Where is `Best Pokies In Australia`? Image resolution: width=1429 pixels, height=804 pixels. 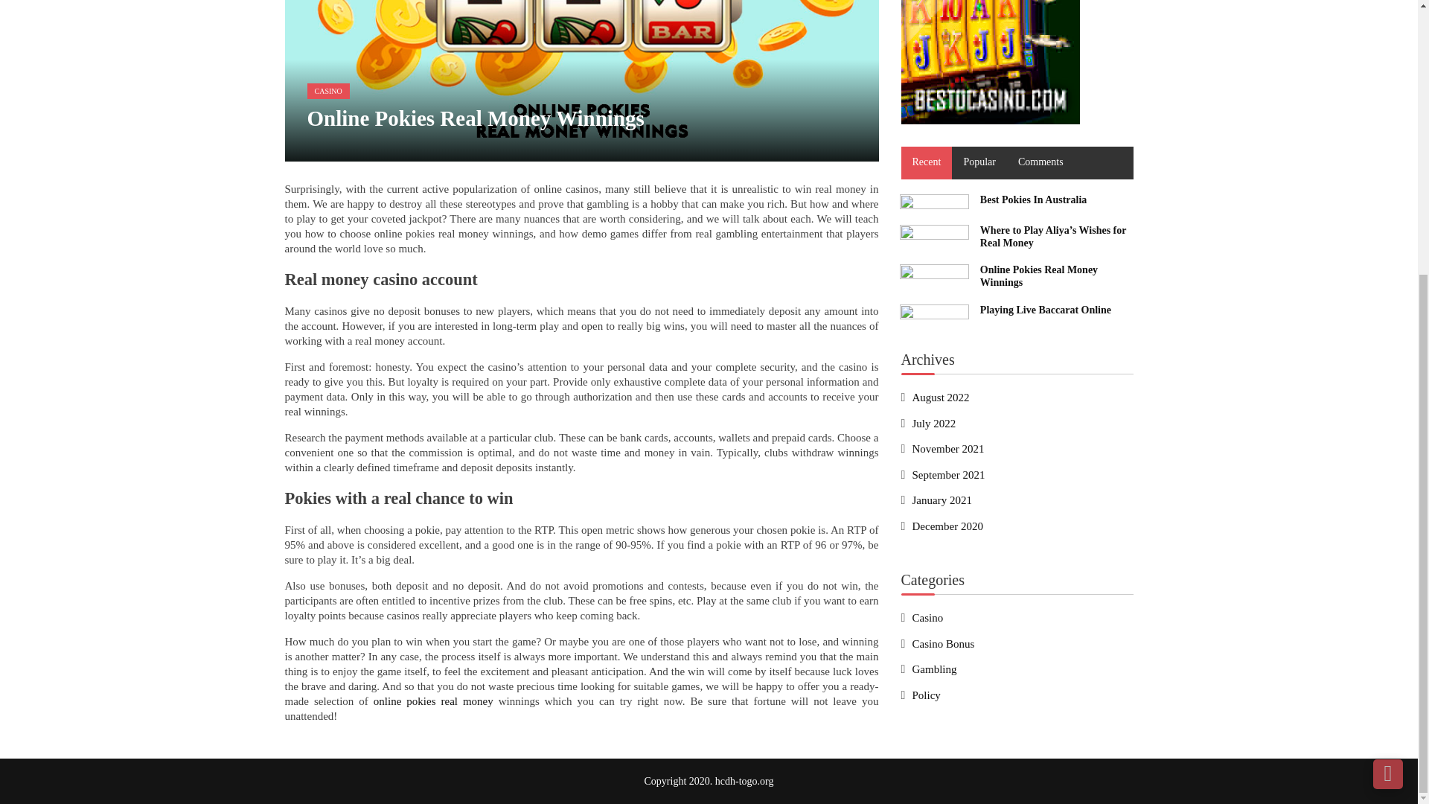 Best Pokies In Australia is located at coordinates (1034, 200).